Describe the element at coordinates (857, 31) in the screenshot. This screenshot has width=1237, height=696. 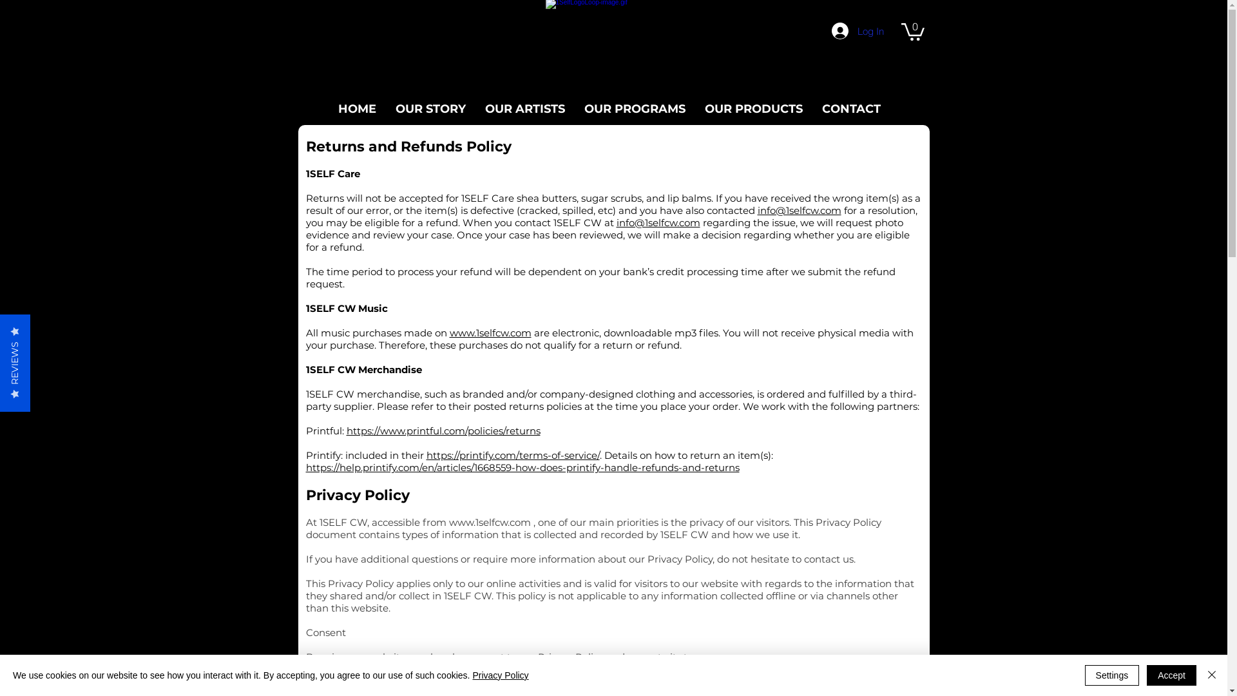
I see `Log In` at that location.